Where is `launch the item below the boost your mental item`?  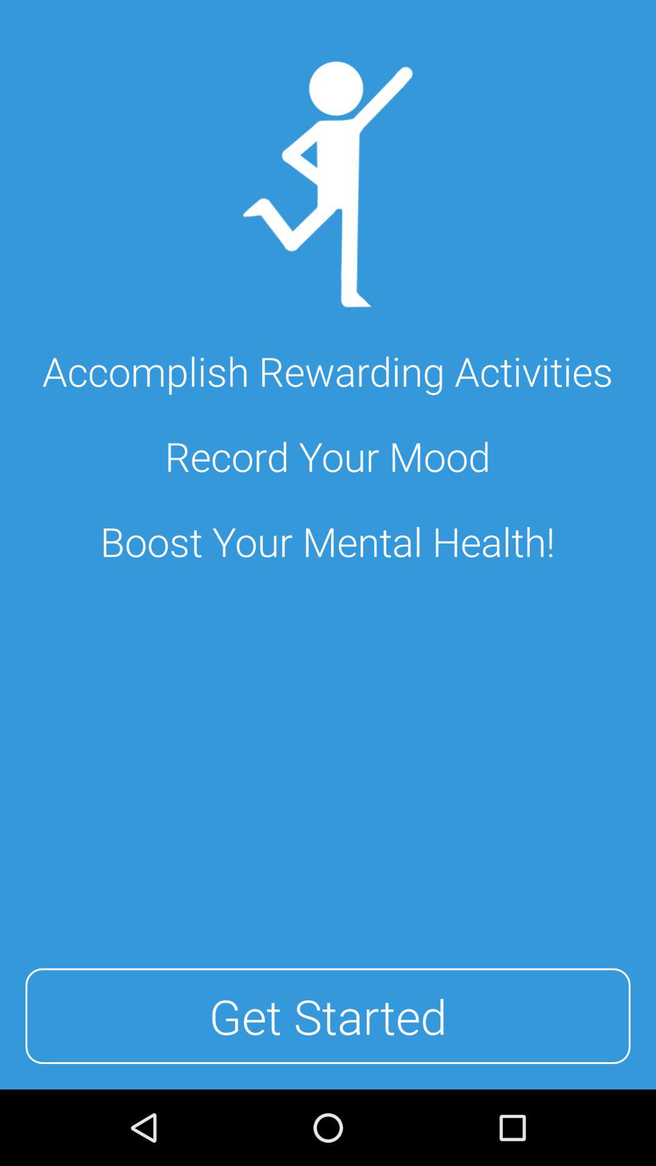 launch the item below the boost your mental item is located at coordinates (328, 1016).